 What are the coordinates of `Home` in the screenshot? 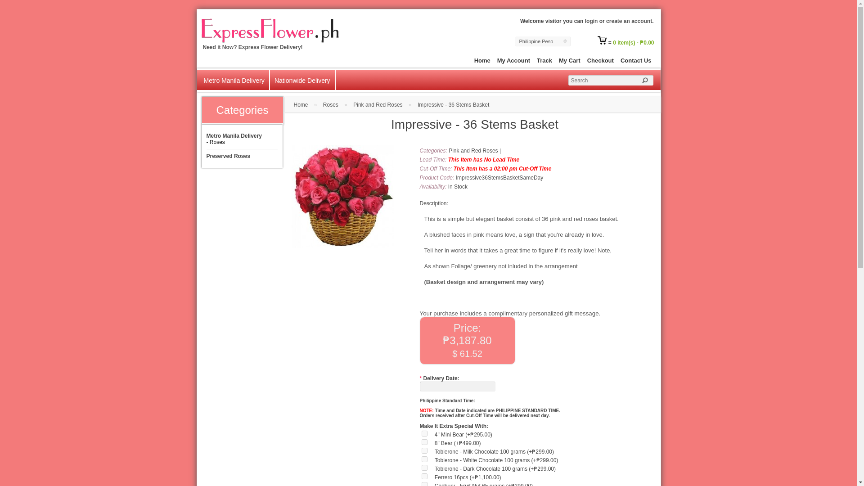 It's located at (481, 60).